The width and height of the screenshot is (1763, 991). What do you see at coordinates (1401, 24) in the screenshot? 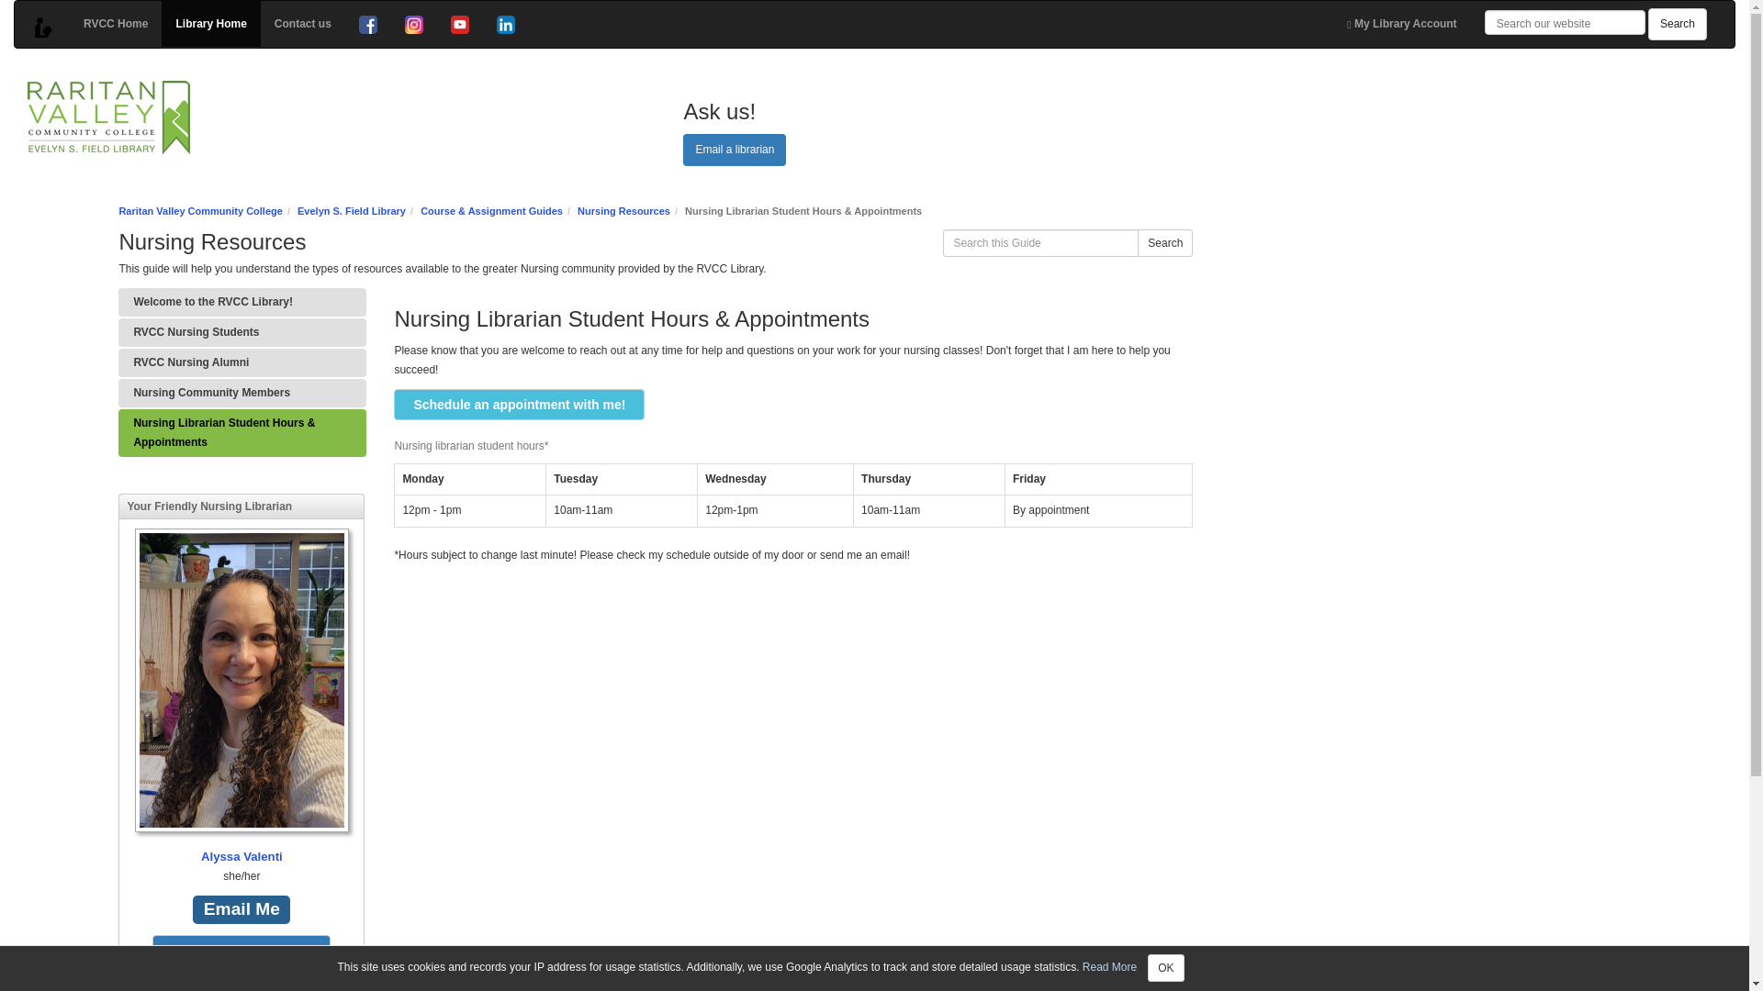
I see `My Library Account` at bounding box center [1401, 24].